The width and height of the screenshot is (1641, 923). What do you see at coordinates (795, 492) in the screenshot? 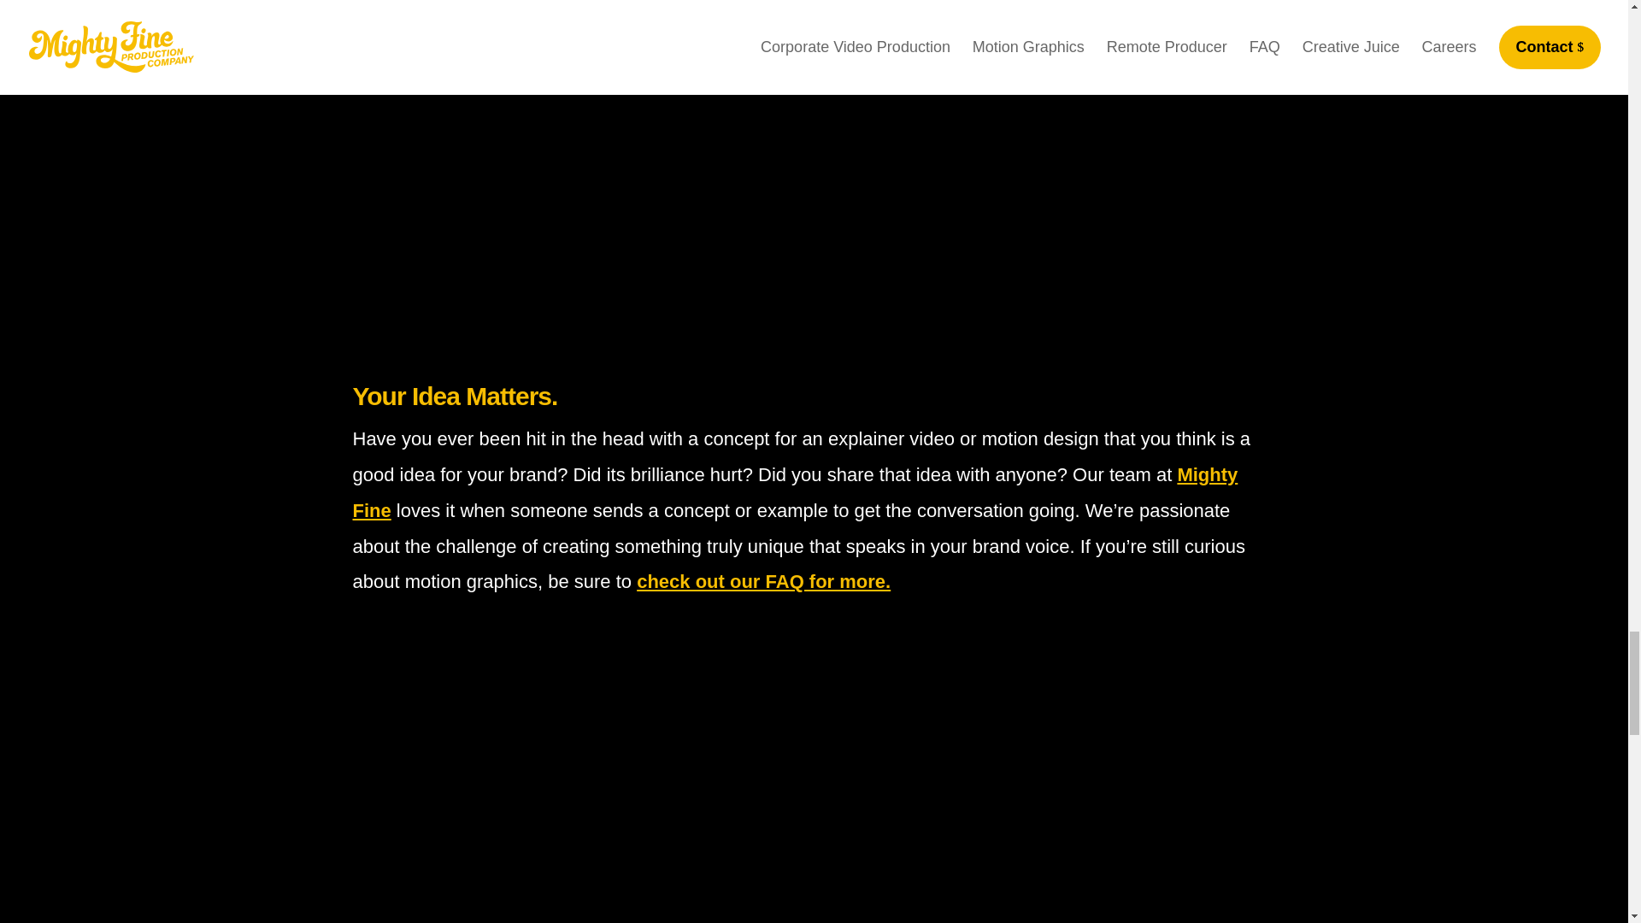
I see `Mighty Fine` at bounding box center [795, 492].